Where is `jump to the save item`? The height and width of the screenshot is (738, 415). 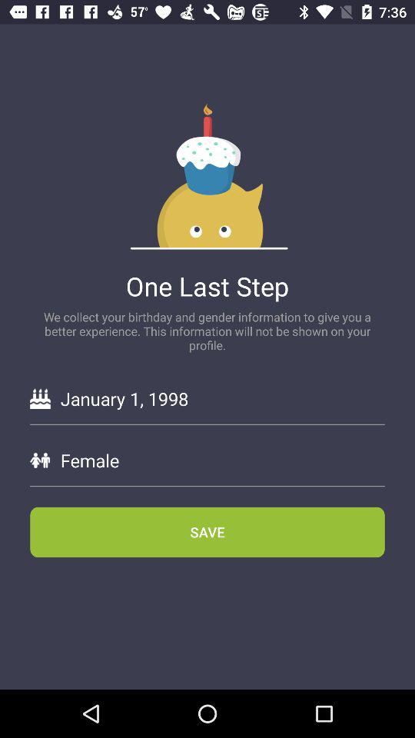
jump to the save item is located at coordinates (207, 532).